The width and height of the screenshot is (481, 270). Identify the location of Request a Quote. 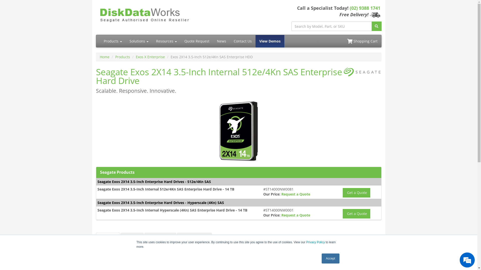
(296, 215).